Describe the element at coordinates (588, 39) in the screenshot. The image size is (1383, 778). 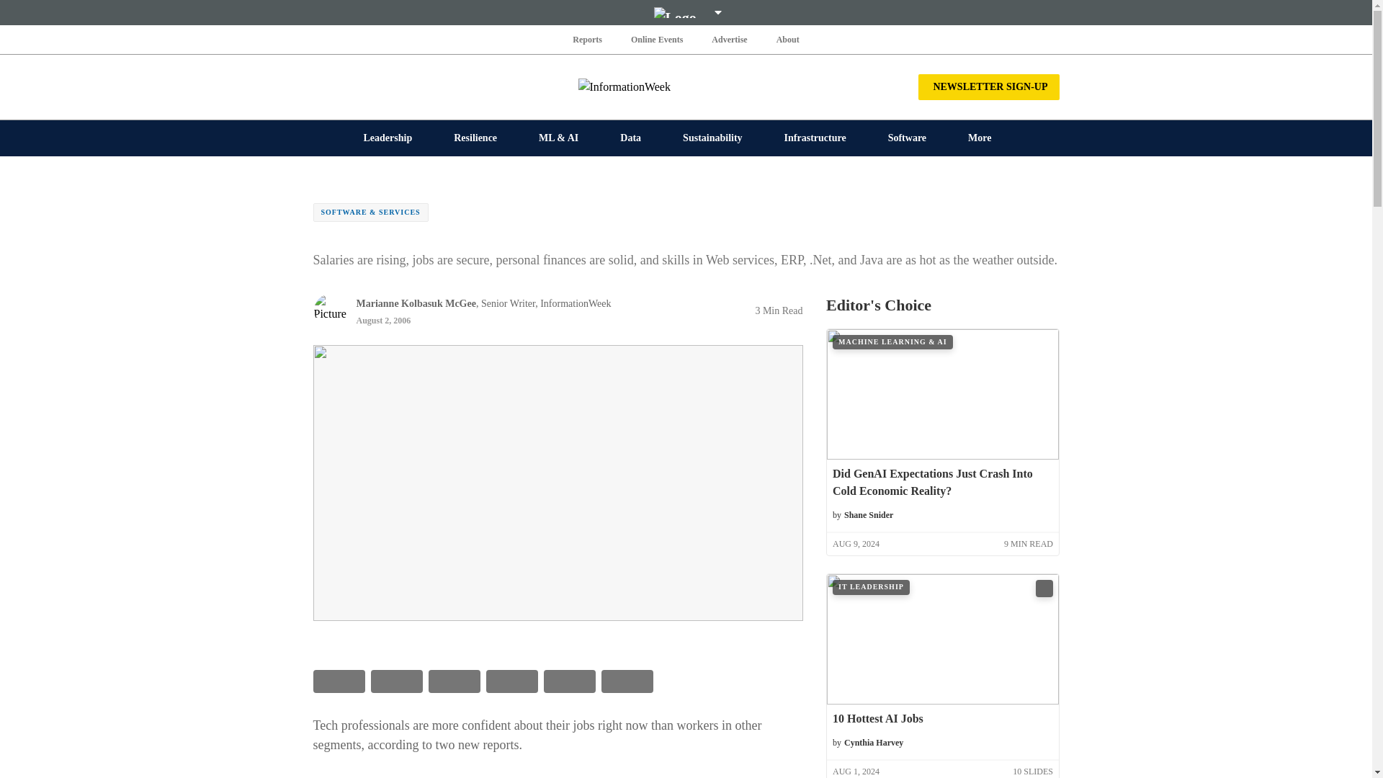
I see `Reports` at that location.